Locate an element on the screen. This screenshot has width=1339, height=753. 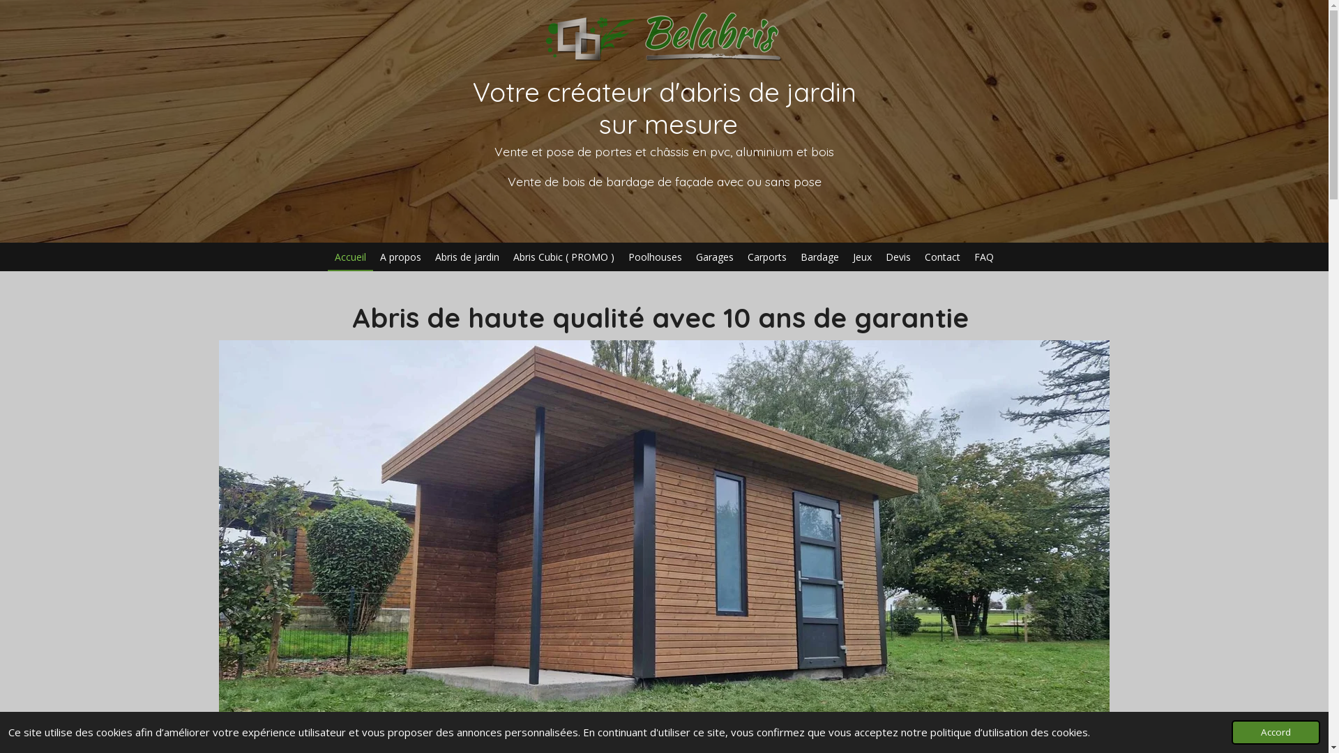
Belabris is located at coordinates (664, 35).